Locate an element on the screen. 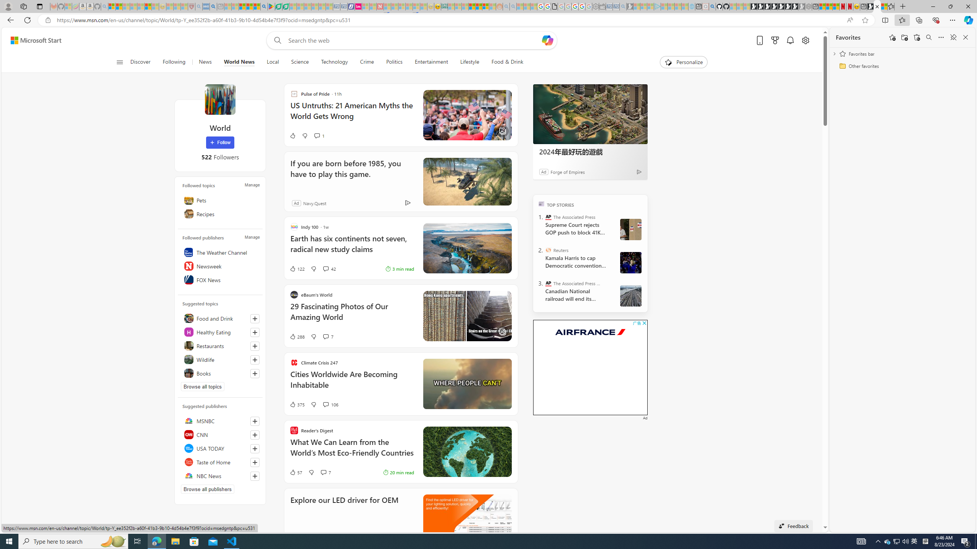 This screenshot has height=549, width=977. Cheap Hotels - Save70.com - Sleeping is located at coordinates (344, 6).